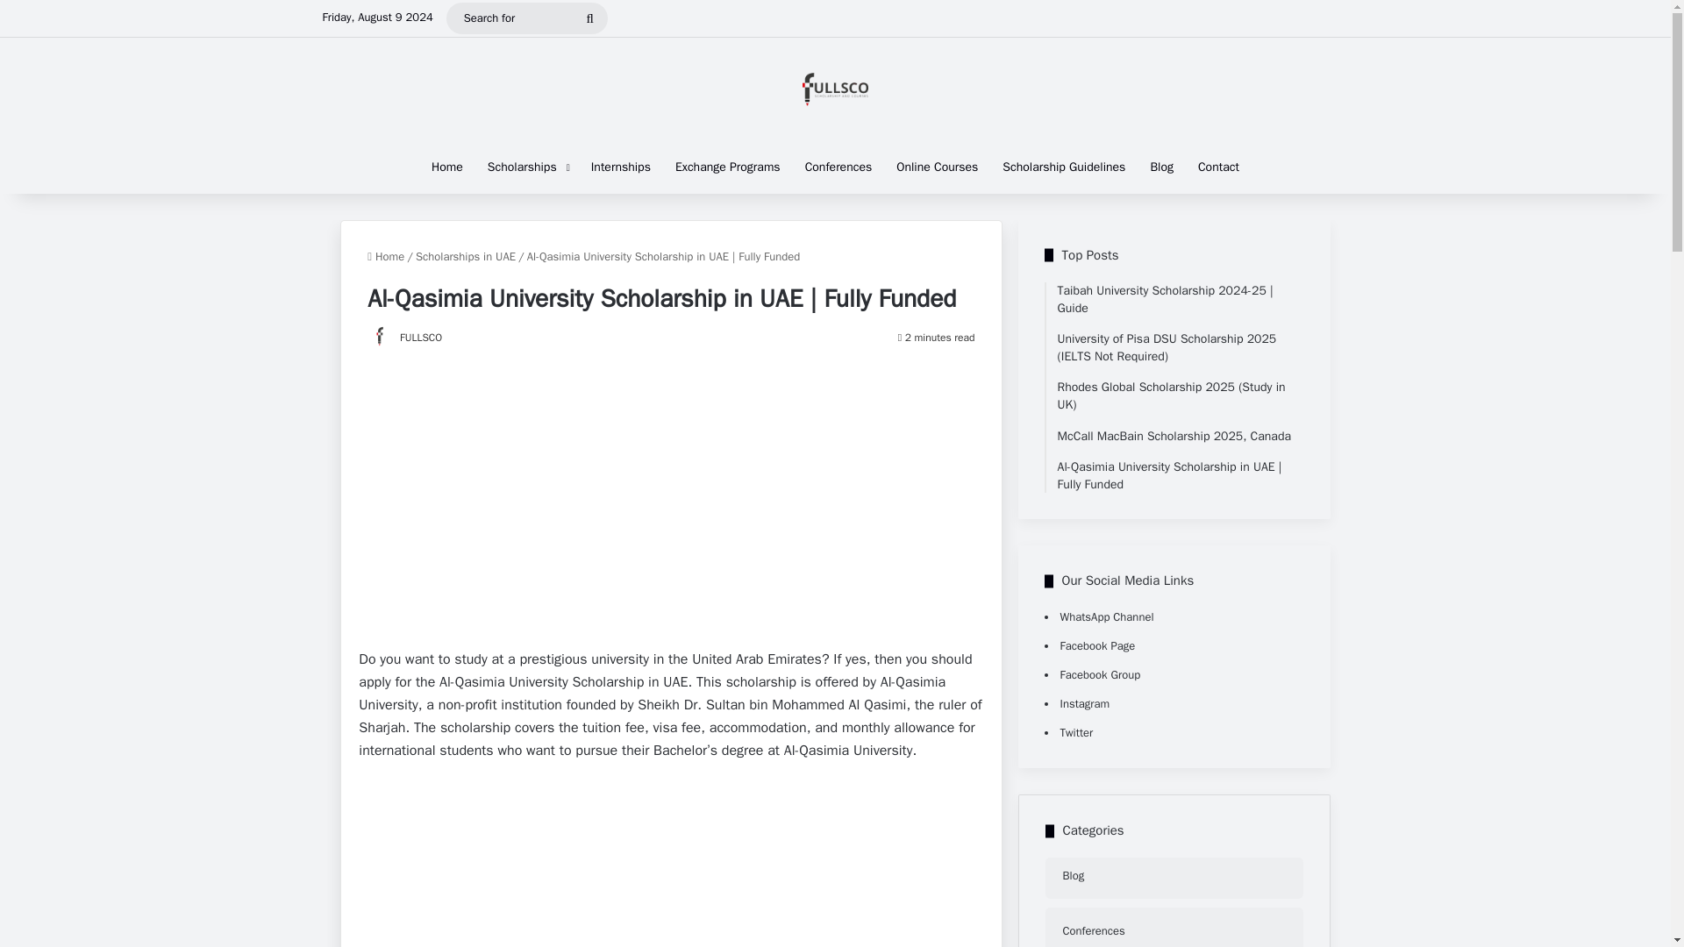 This screenshot has width=1684, height=947. I want to click on Scholarships in UAE, so click(465, 256).